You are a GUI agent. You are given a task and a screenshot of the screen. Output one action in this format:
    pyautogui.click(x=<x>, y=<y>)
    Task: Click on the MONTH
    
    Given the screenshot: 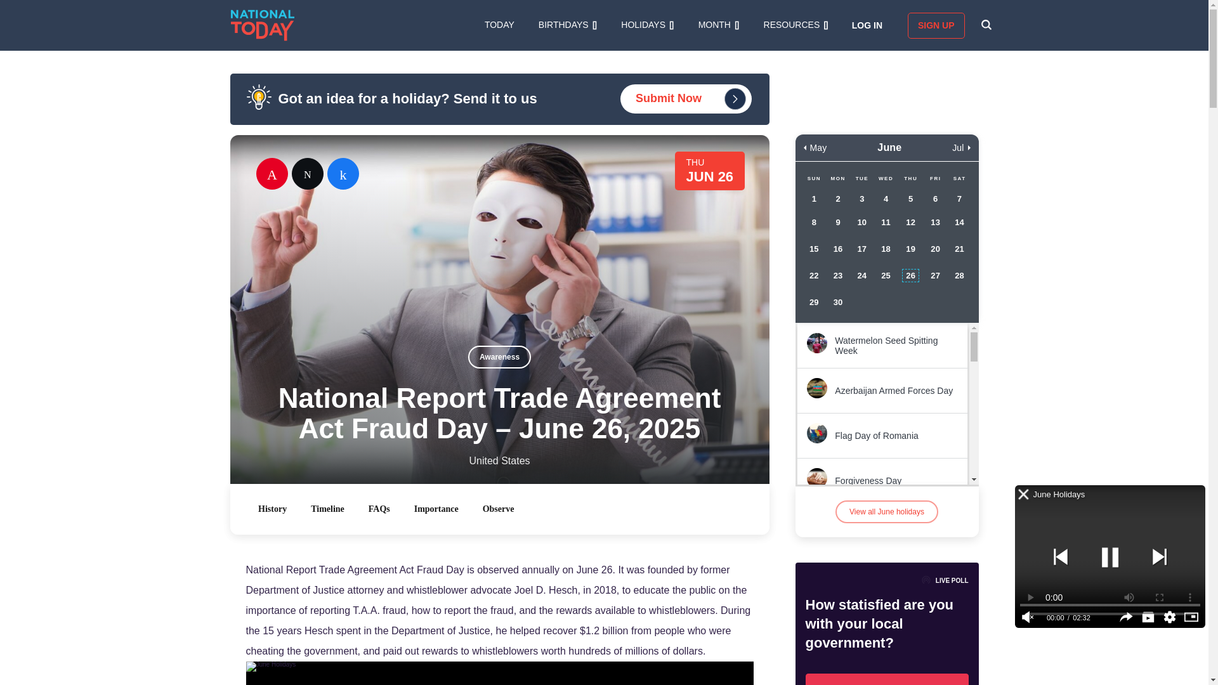 What is the action you would take?
    pyautogui.click(x=718, y=25)
    